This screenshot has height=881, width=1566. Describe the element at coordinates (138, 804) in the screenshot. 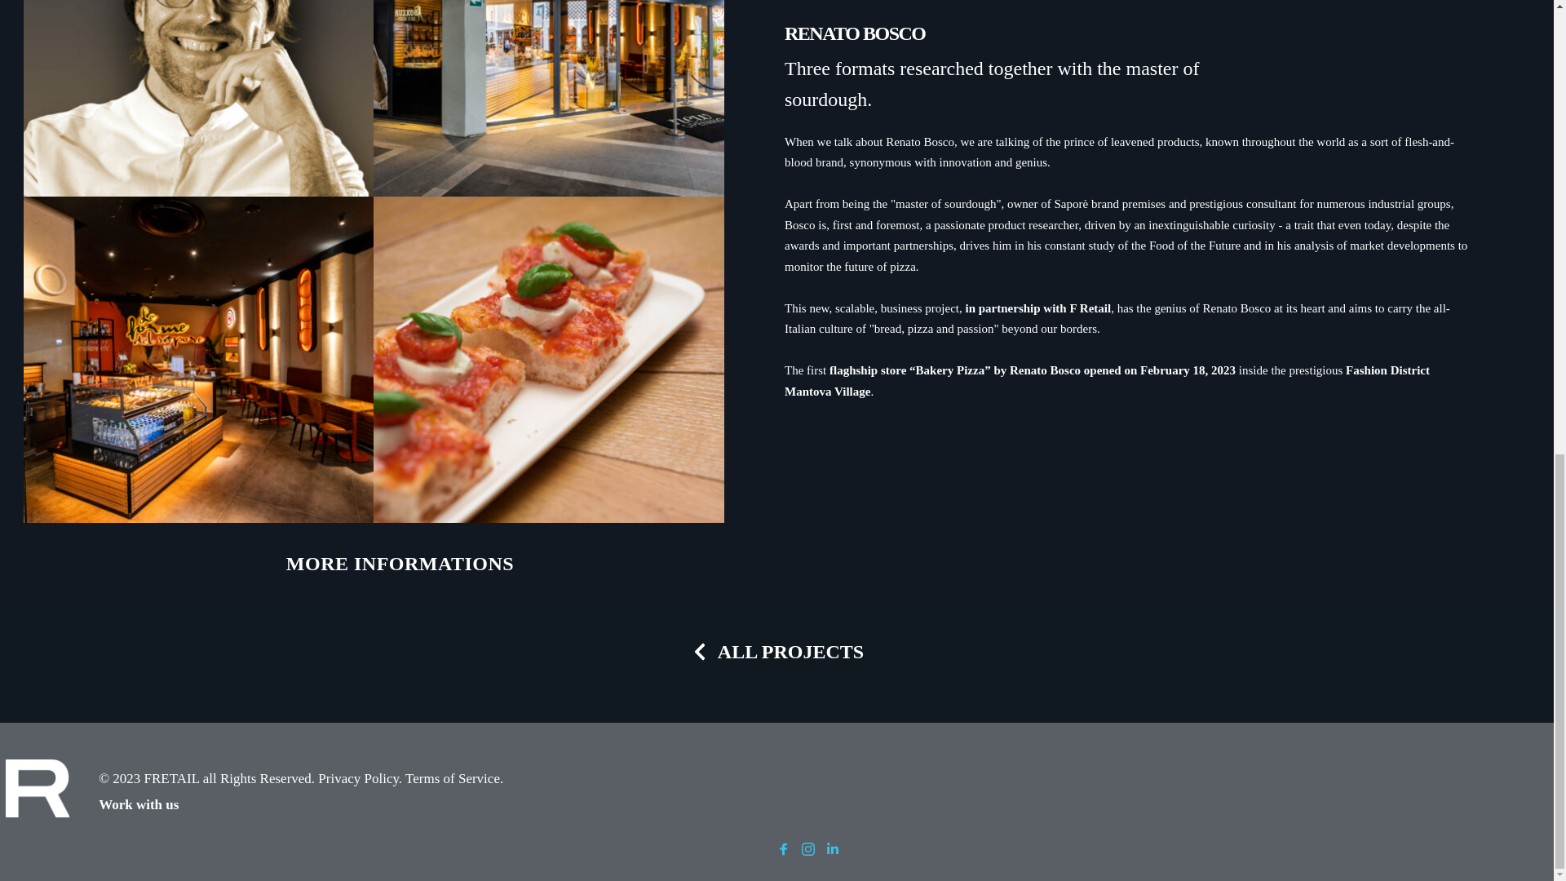

I see `Work with us` at that location.